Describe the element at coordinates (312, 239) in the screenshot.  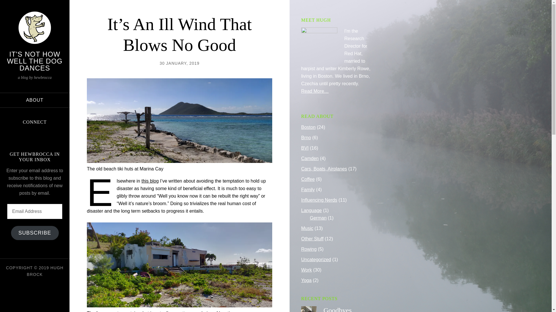
I see `Other Stuff` at that location.